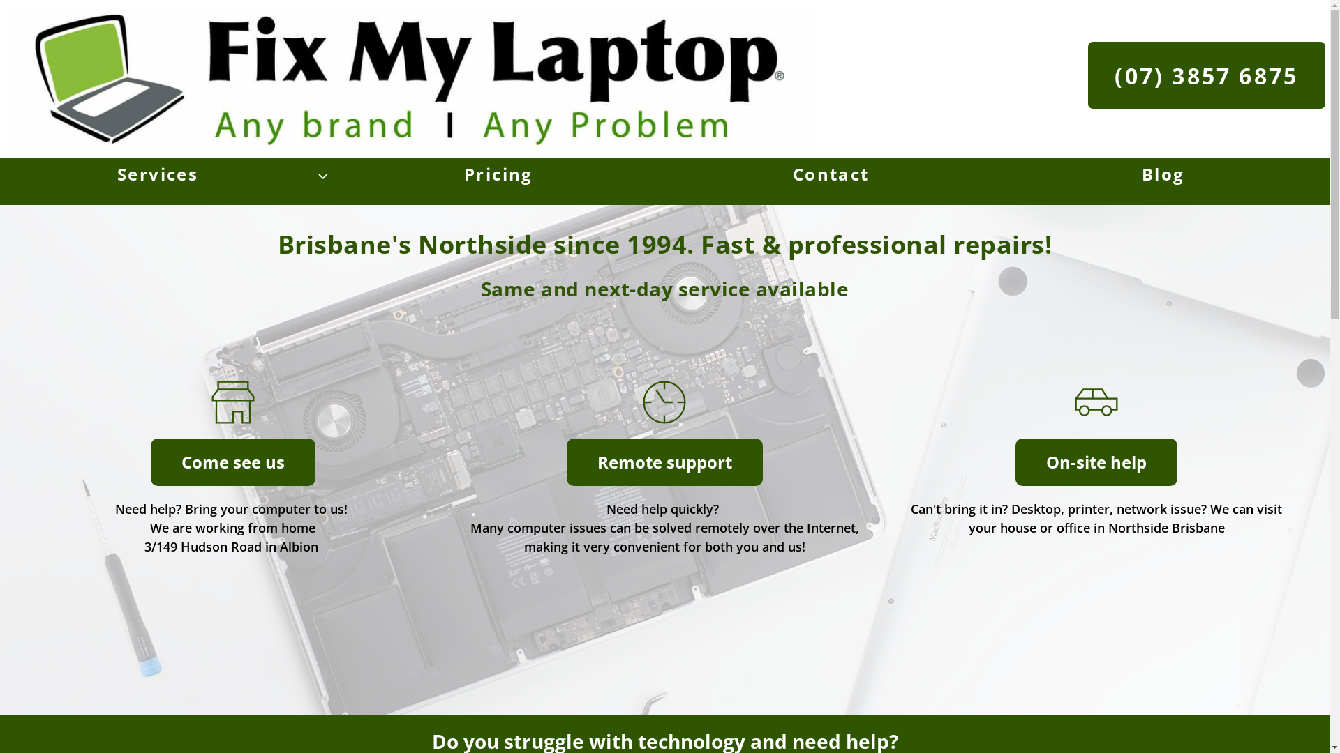 The image size is (1340, 753). Describe the element at coordinates (1163, 174) in the screenshot. I see `Blog` at that location.